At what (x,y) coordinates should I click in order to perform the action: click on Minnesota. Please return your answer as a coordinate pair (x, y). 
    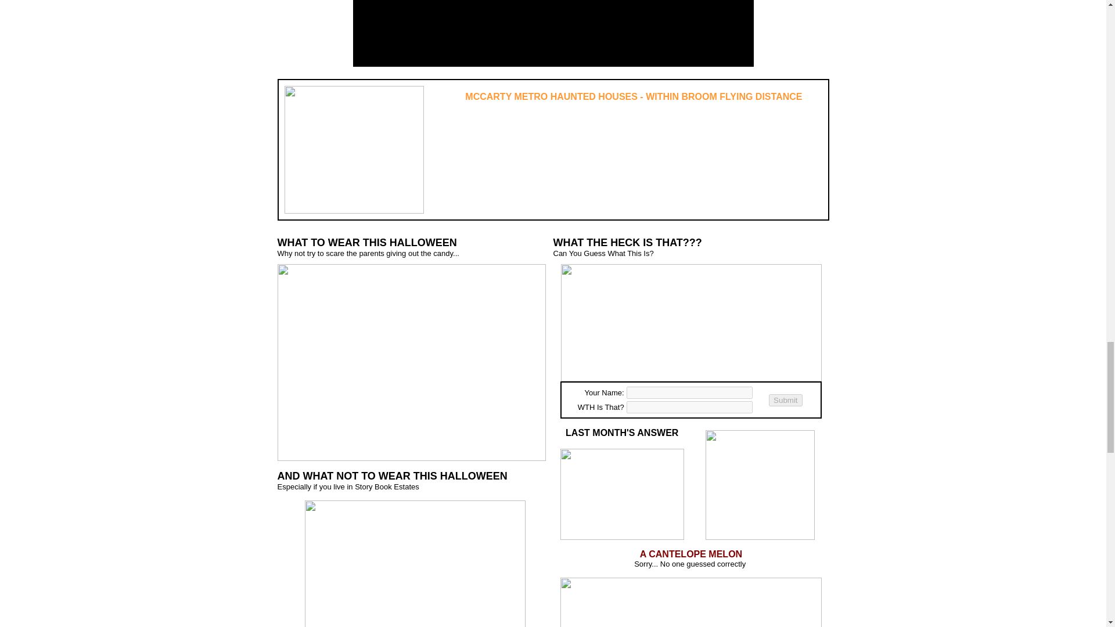
    Looking at the image, I should click on (613, 159).